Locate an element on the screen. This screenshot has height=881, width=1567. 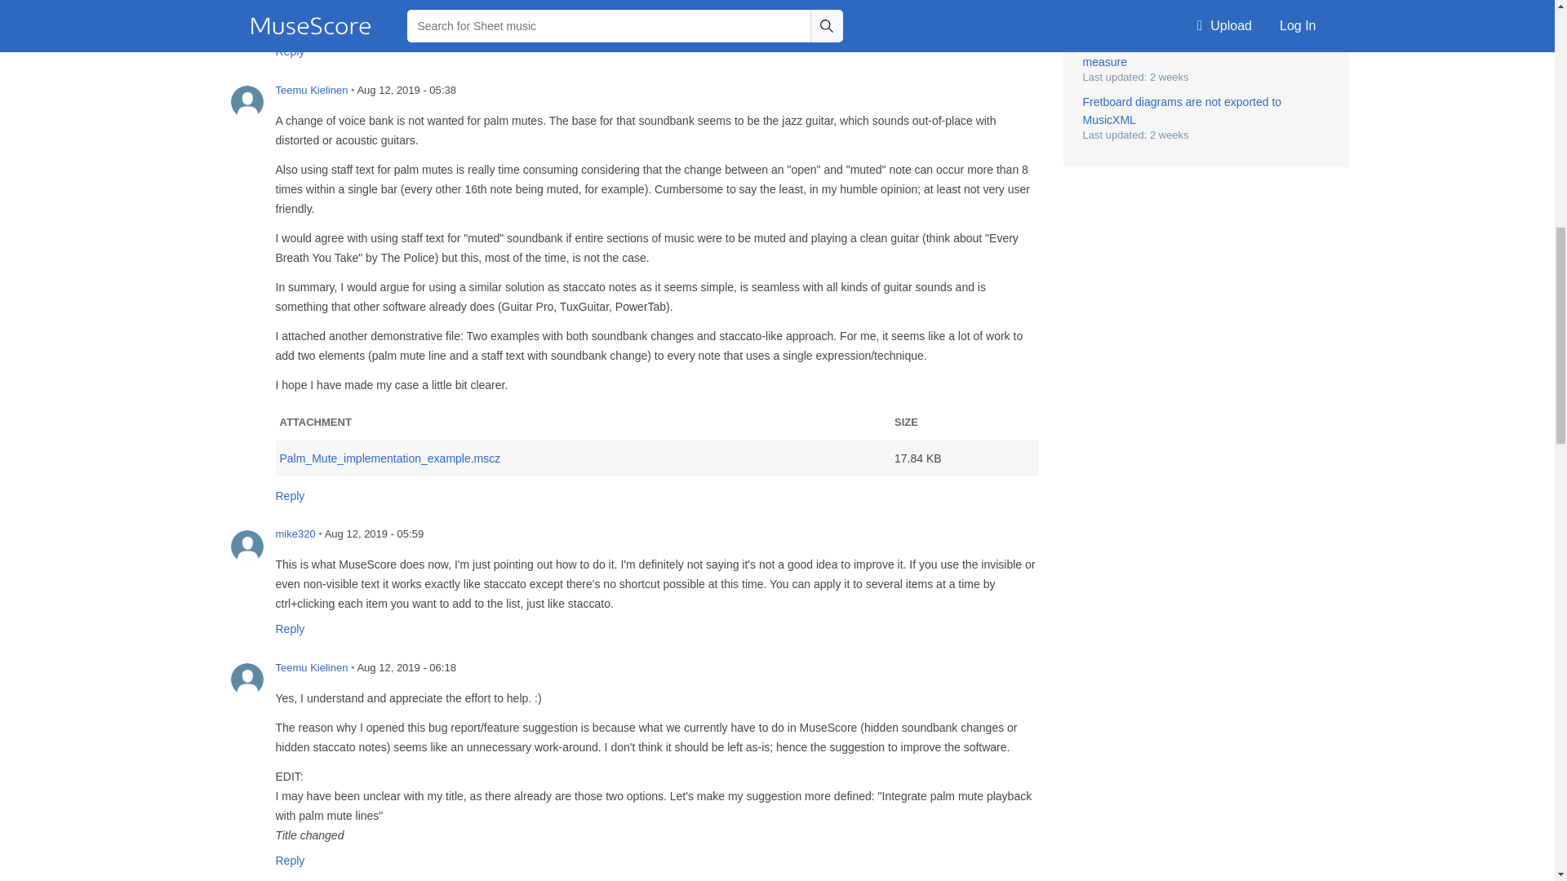
mike320 is located at coordinates (246, 547).